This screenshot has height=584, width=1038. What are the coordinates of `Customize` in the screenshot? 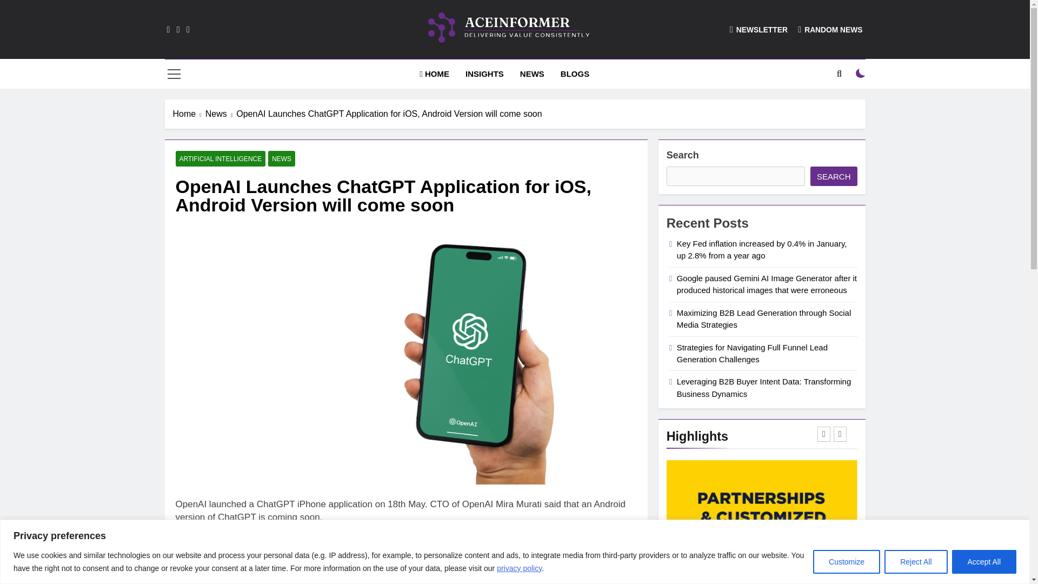 It's located at (847, 561).